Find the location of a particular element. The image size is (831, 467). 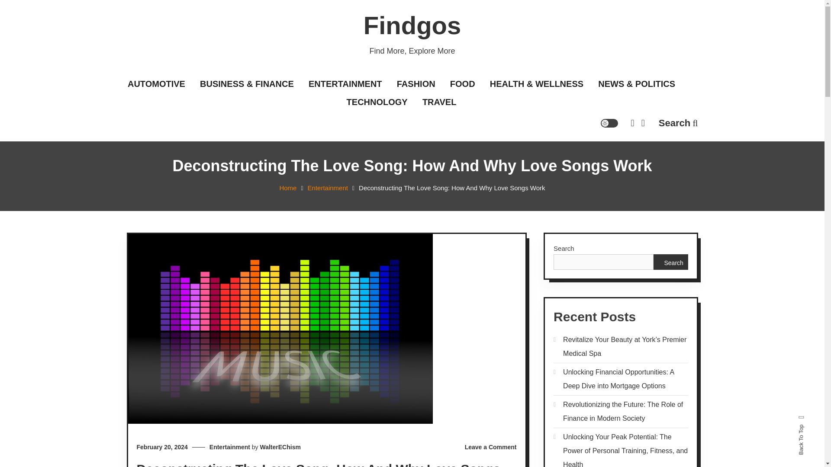

FASHION is located at coordinates (416, 84).